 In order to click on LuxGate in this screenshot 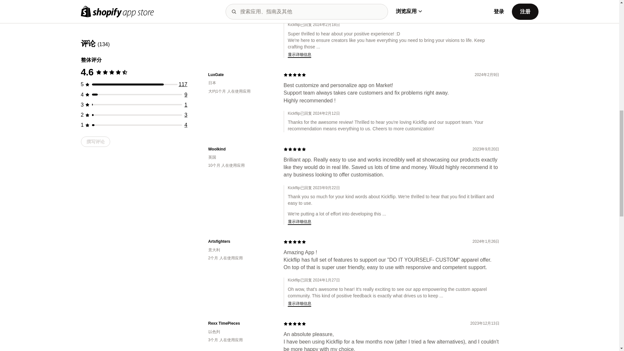, I will do `click(240, 75)`.